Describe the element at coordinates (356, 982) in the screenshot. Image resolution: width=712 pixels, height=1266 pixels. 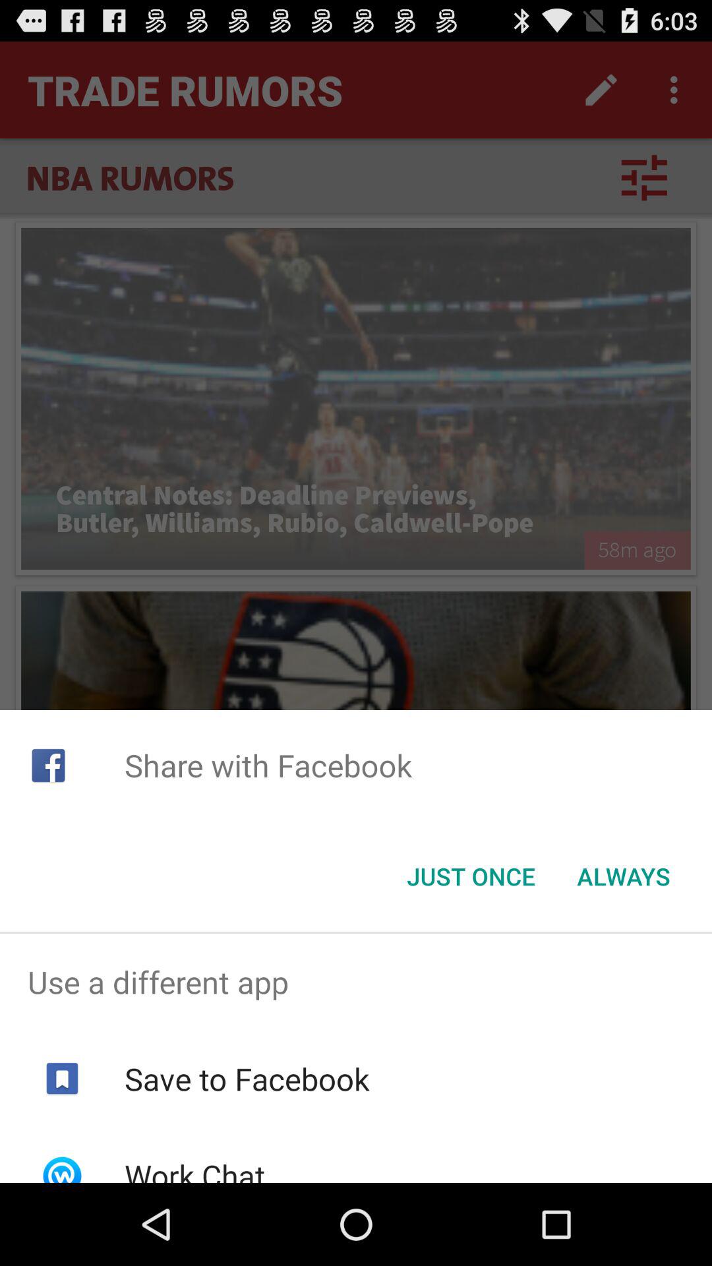
I see `launch use a different` at that location.